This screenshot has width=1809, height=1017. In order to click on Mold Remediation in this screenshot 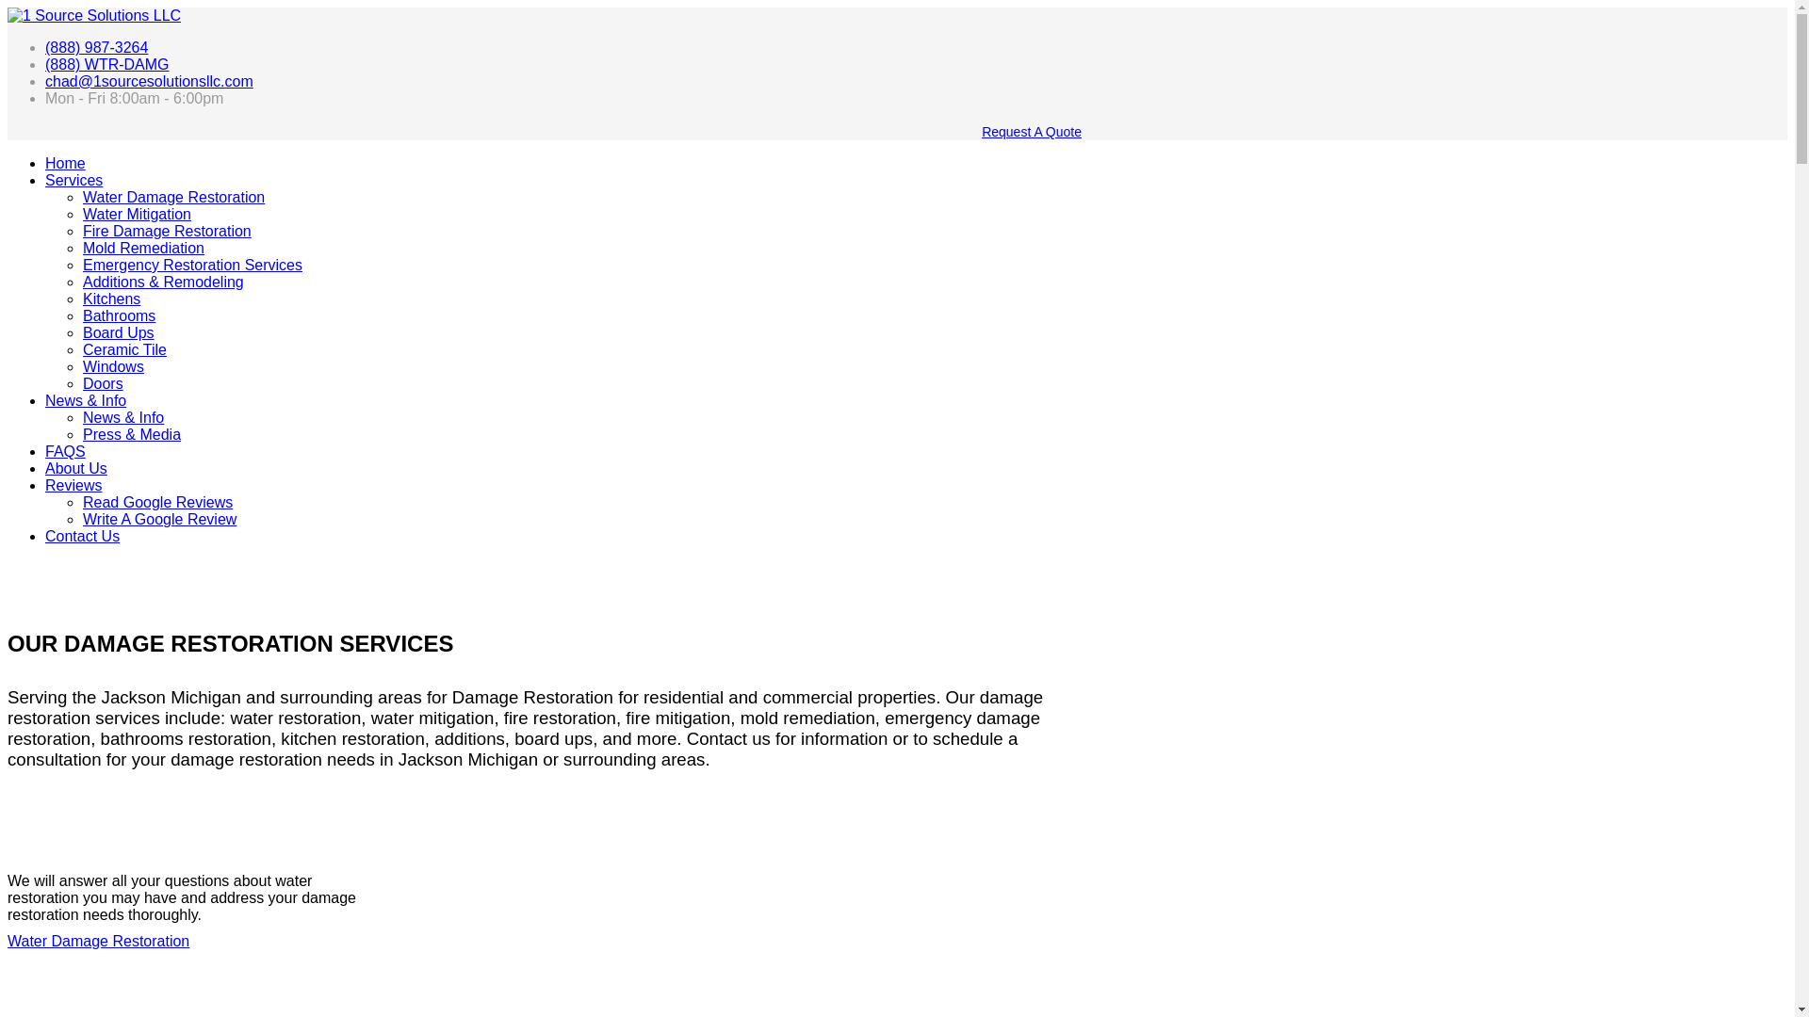, I will do `click(143, 249)`.